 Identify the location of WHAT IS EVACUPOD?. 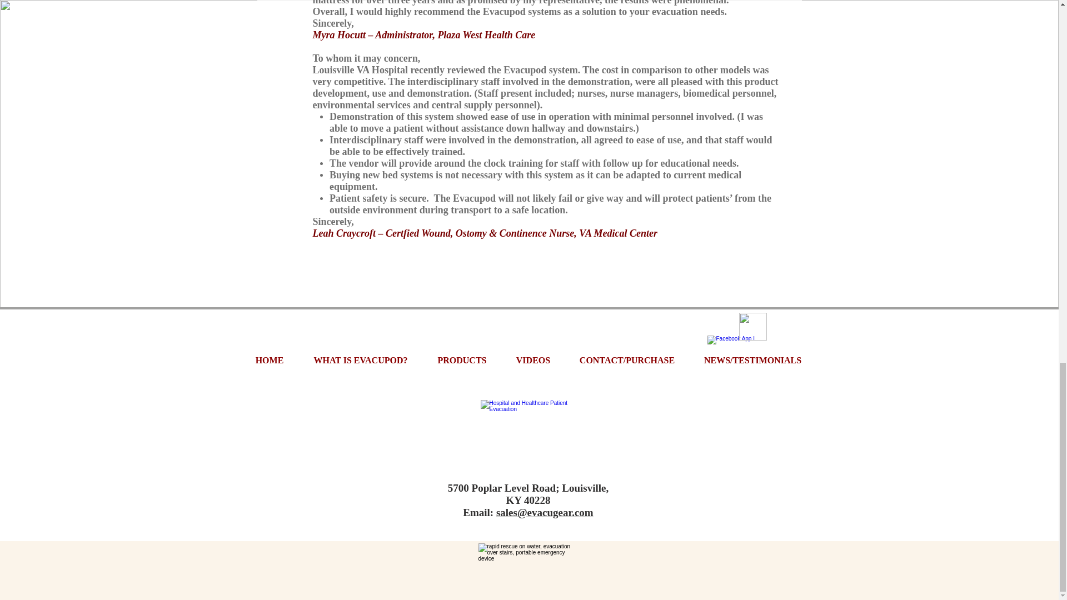
(360, 360).